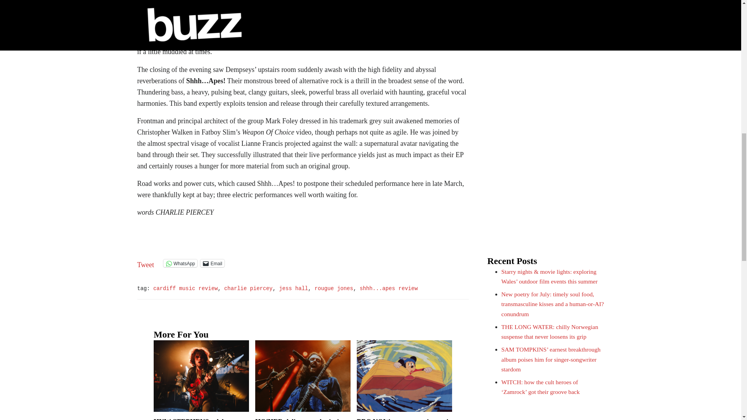  I want to click on Click to share on WhatsApp, so click(180, 263).